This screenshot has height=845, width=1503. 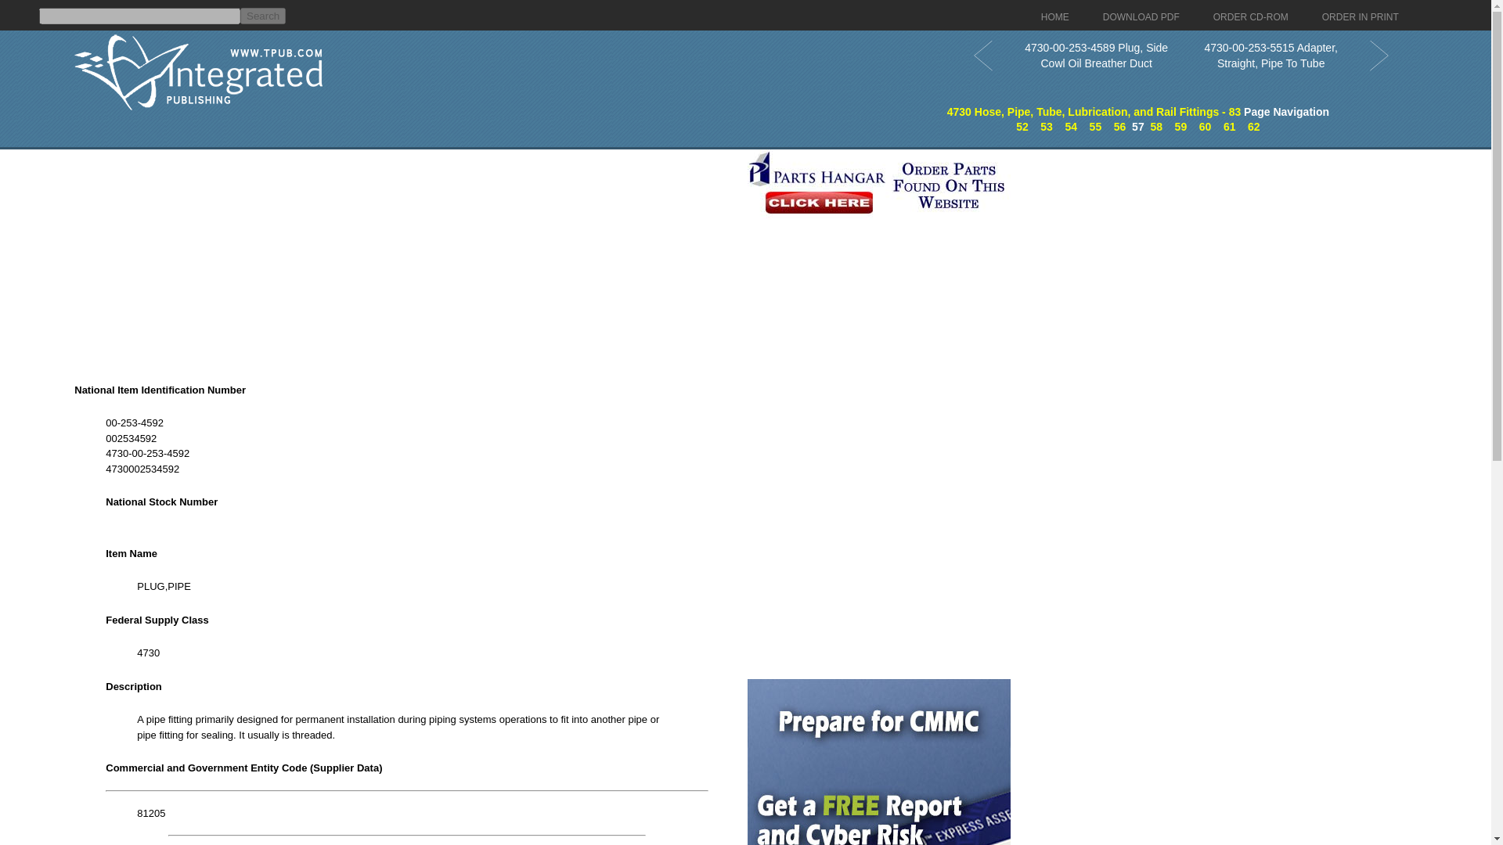 What do you see at coordinates (1119, 127) in the screenshot?
I see `4730-00-253-4589 Plug, Side Cowl Oil Breather Duct` at bounding box center [1119, 127].